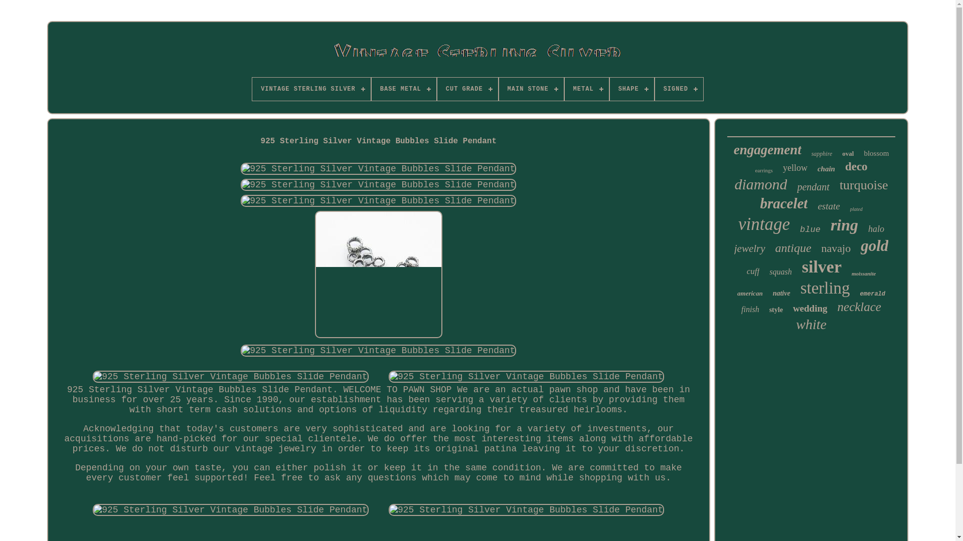 The image size is (963, 541). I want to click on 925 Sterling Silver Vintage Bubbles Slide Pendant, so click(378, 200).